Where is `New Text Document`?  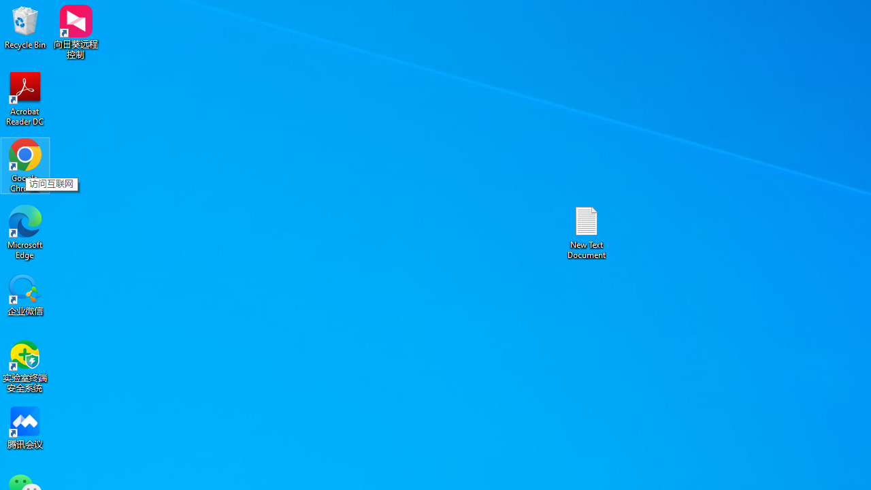 New Text Document is located at coordinates (587, 231).